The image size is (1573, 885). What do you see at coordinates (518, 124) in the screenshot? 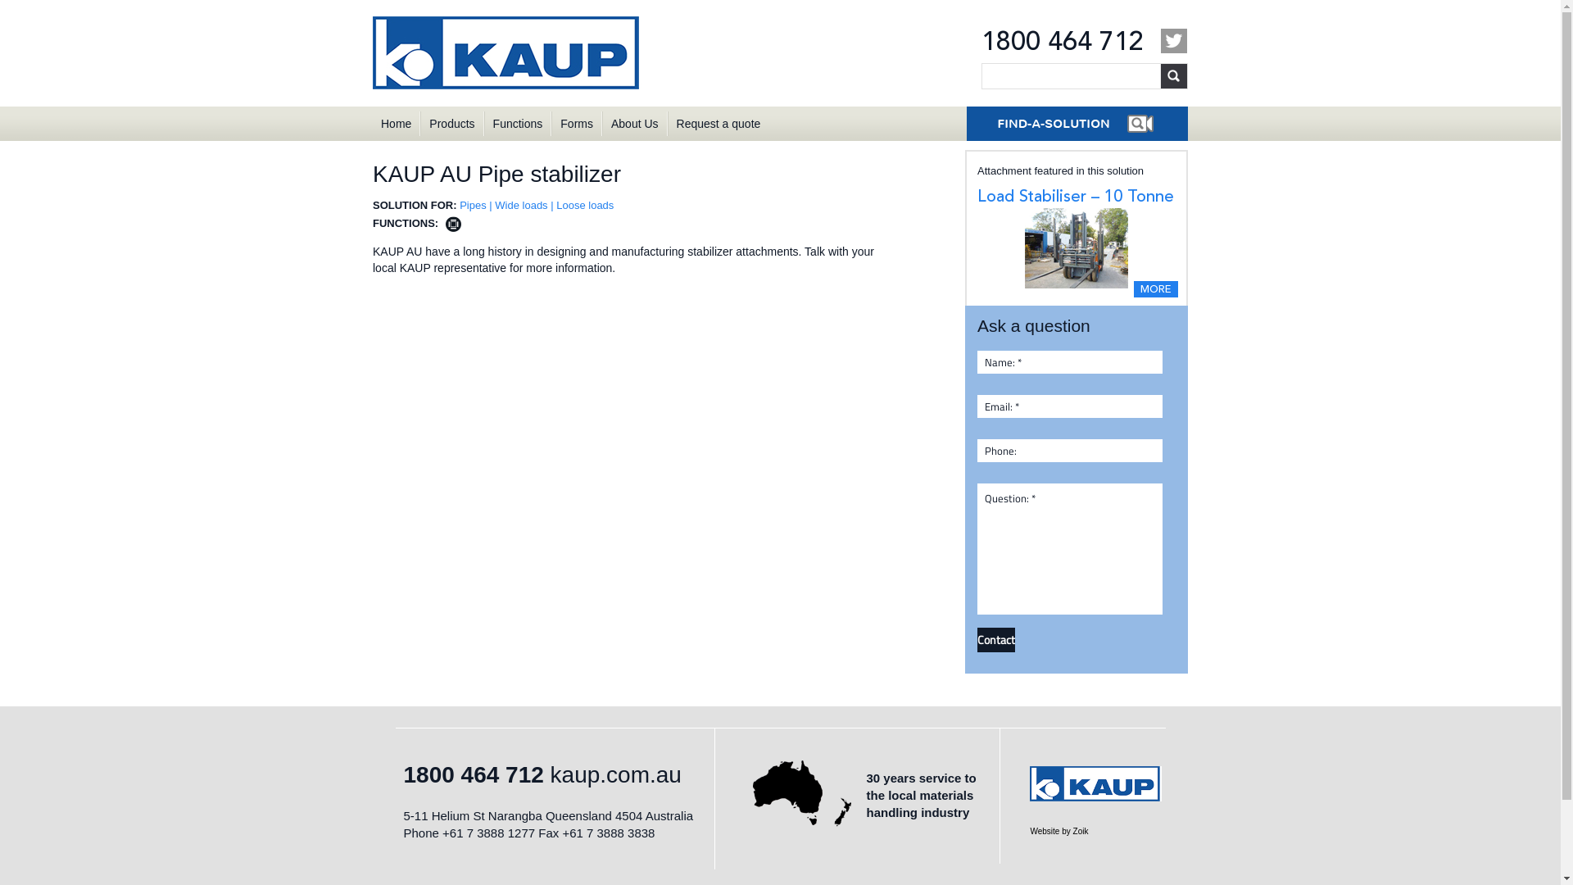
I see `Functions` at bounding box center [518, 124].